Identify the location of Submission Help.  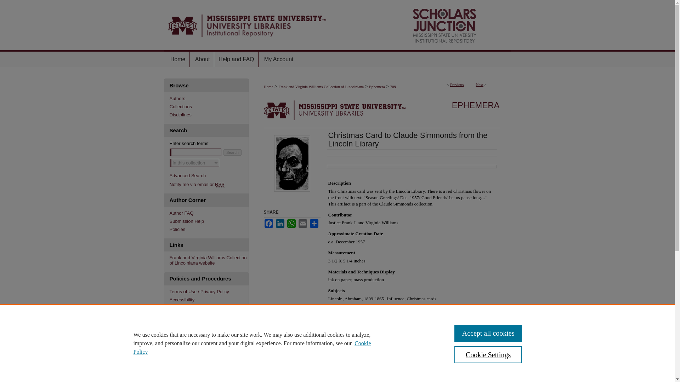
(209, 221).